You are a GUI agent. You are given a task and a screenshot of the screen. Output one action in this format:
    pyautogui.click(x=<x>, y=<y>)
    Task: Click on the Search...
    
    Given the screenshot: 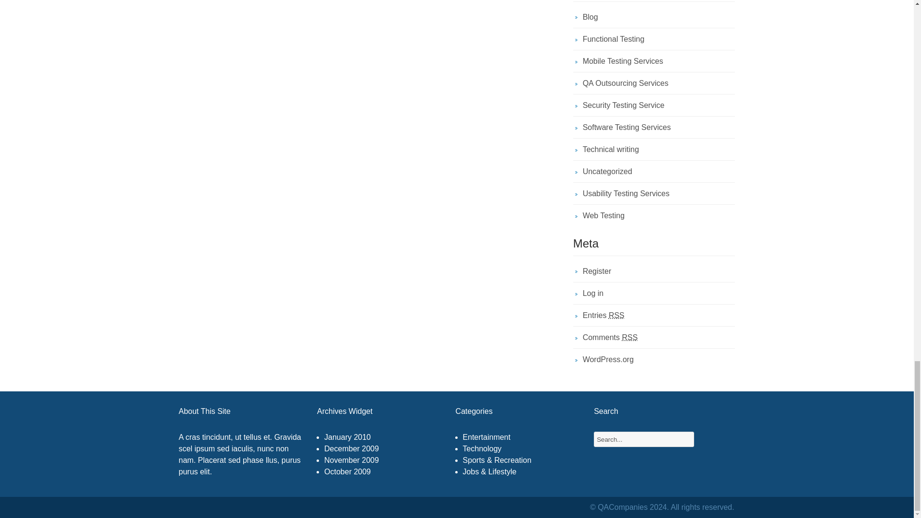 What is the action you would take?
    pyautogui.click(x=644, y=439)
    